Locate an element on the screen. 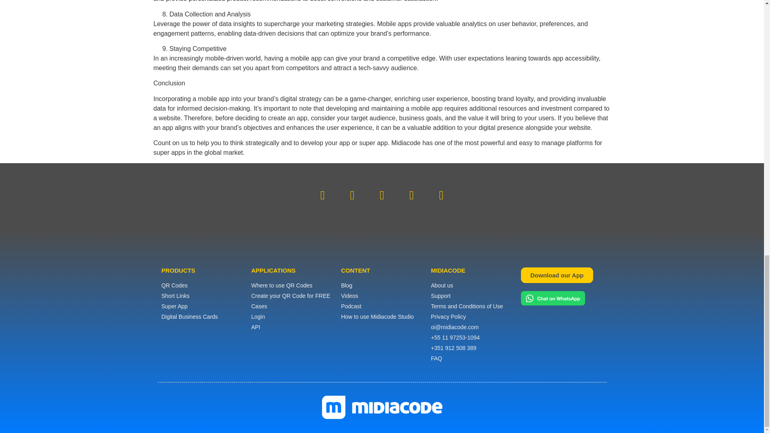 The image size is (770, 433). Super App is located at coordinates (202, 306).